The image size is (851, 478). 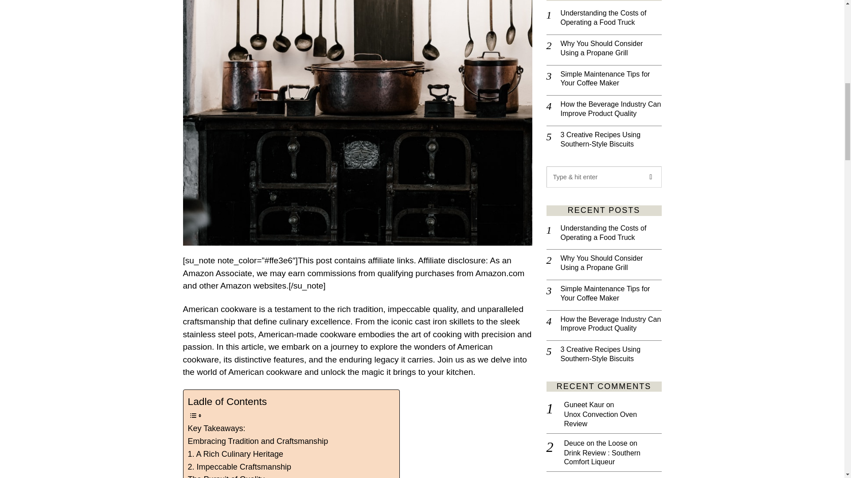 I want to click on 2. Impeccable Craftsmanship, so click(x=240, y=467).